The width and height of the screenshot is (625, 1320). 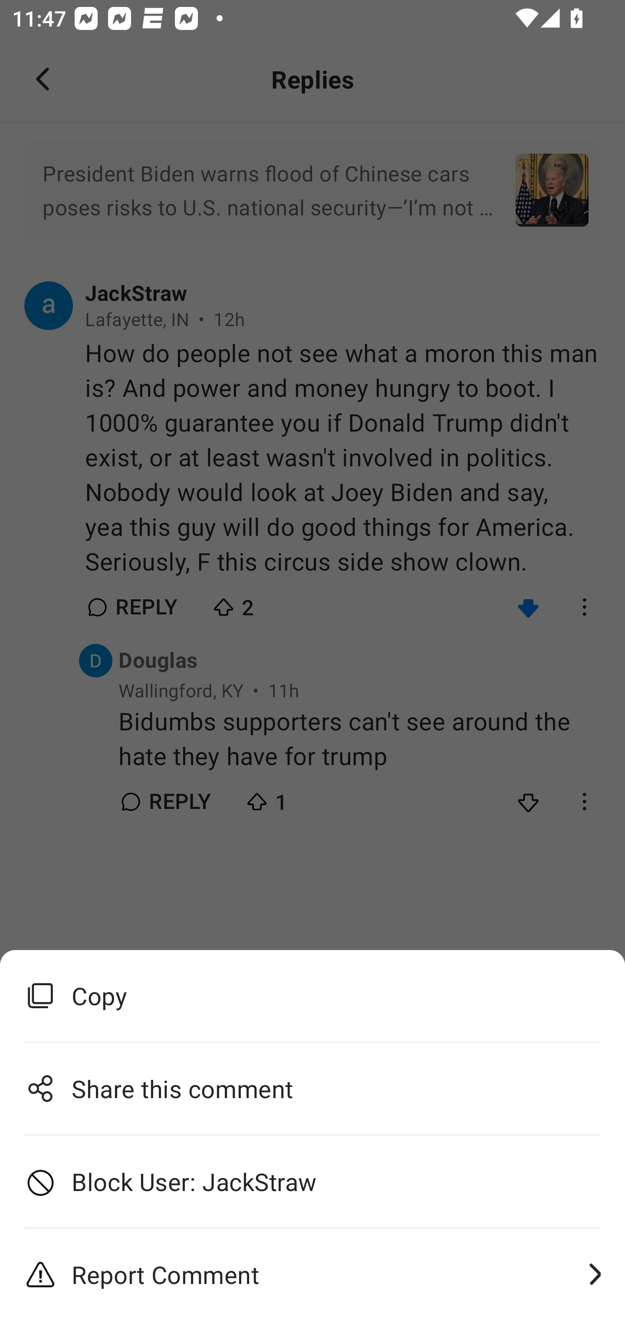 I want to click on Block User: JackStraw, so click(x=312, y=1182).